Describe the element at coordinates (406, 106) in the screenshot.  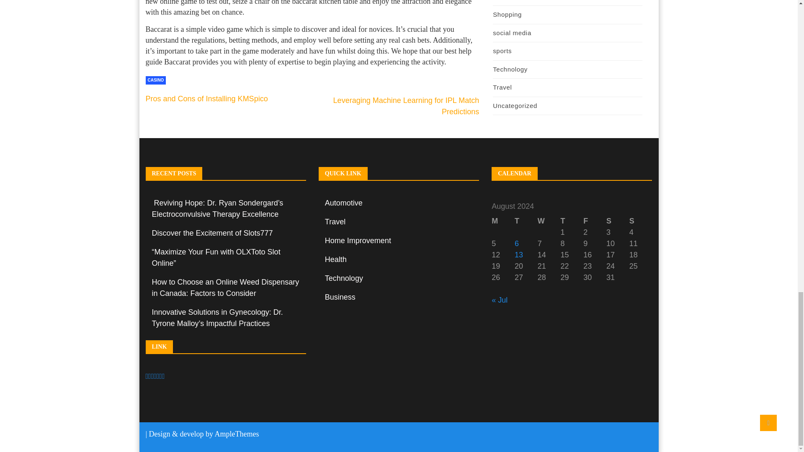
I see `Leveraging Machine Learning for IPL Match Predictions` at that location.